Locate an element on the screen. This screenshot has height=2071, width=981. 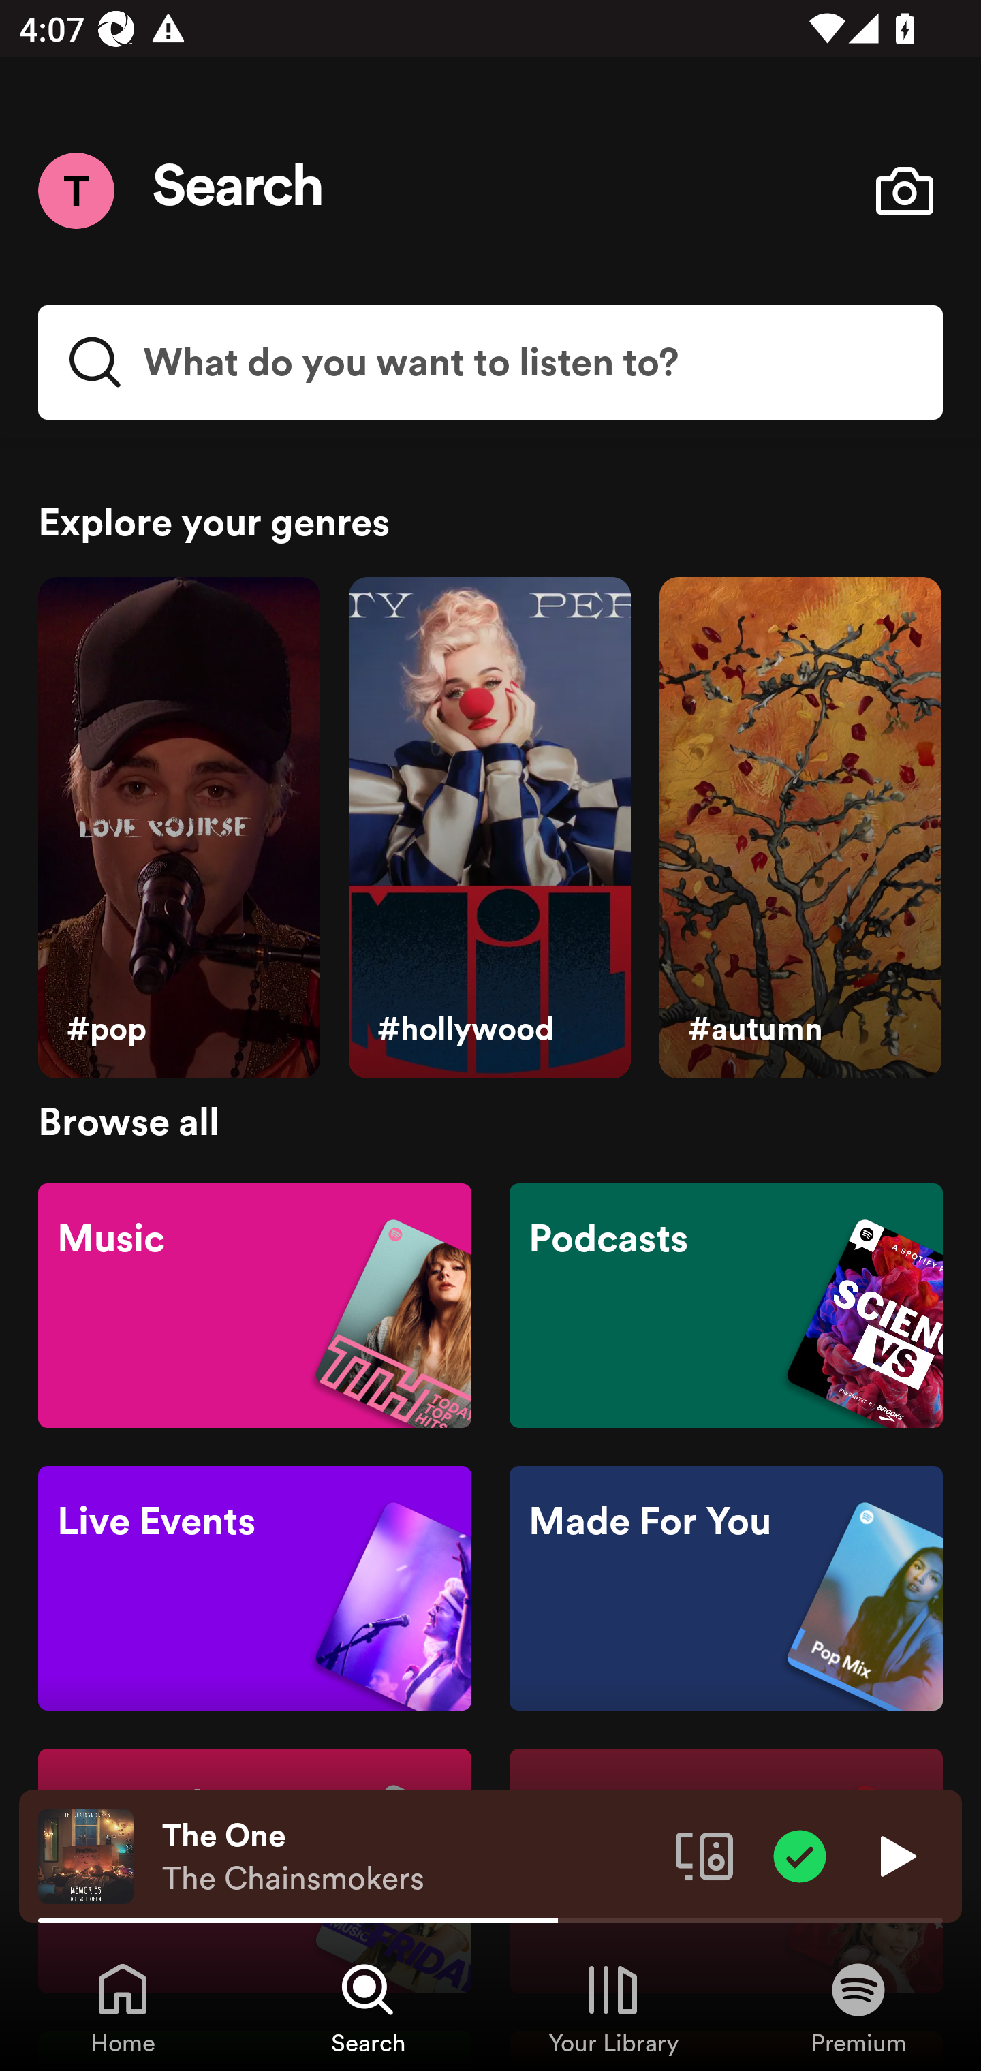
#hollywood is located at coordinates (489, 828).